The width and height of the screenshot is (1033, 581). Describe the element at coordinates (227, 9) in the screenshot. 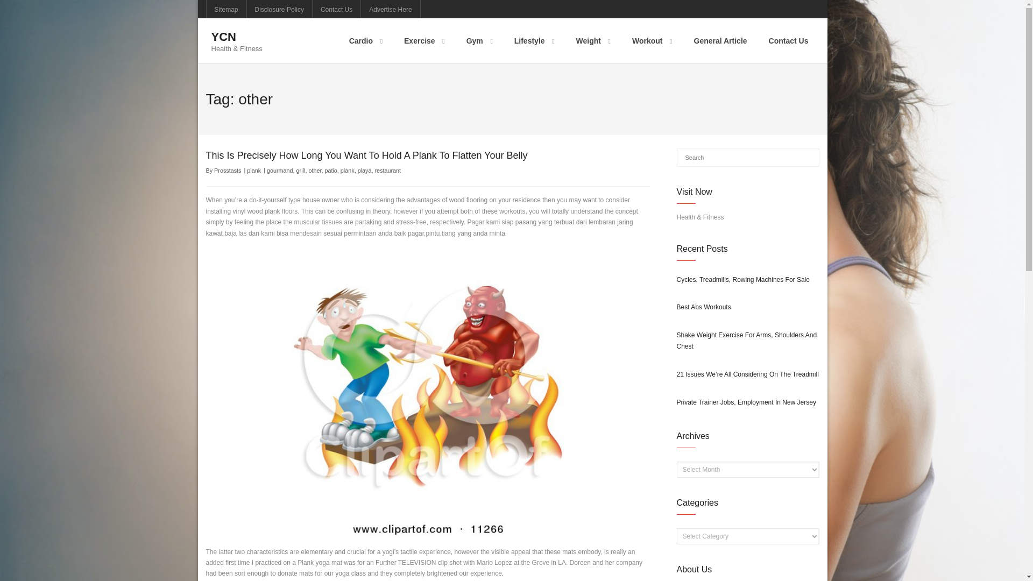

I see `Sitemap` at that location.